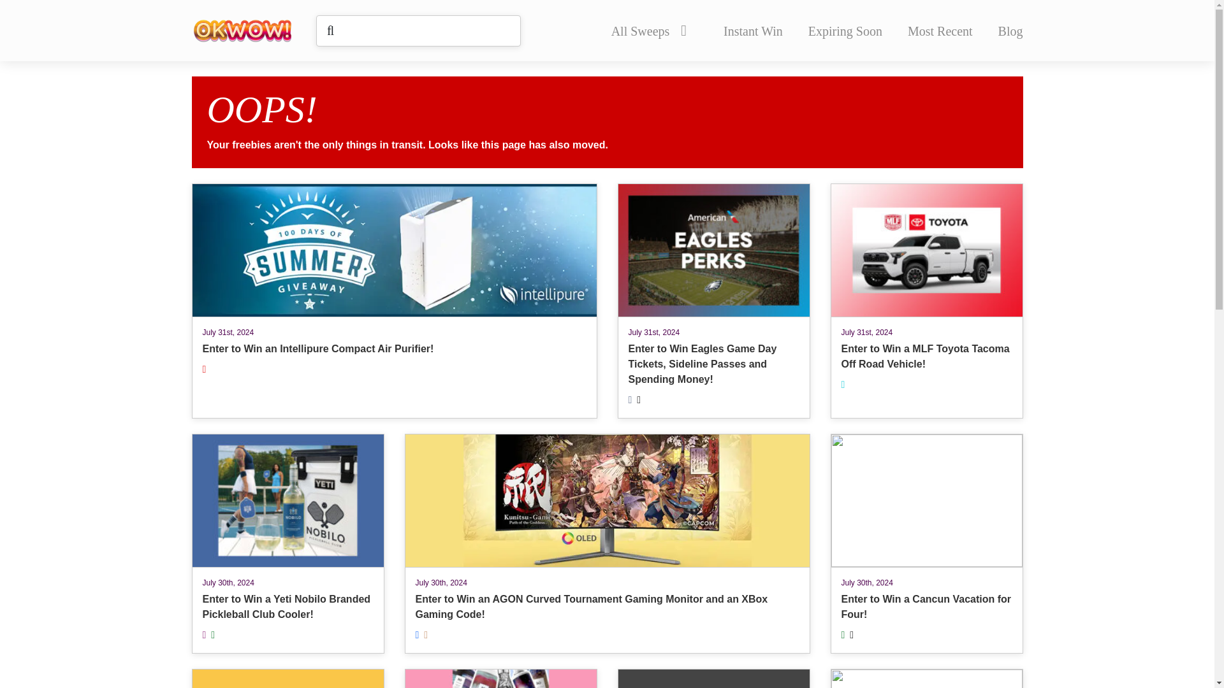  What do you see at coordinates (648, 31) in the screenshot?
I see `All Sweeps` at bounding box center [648, 31].